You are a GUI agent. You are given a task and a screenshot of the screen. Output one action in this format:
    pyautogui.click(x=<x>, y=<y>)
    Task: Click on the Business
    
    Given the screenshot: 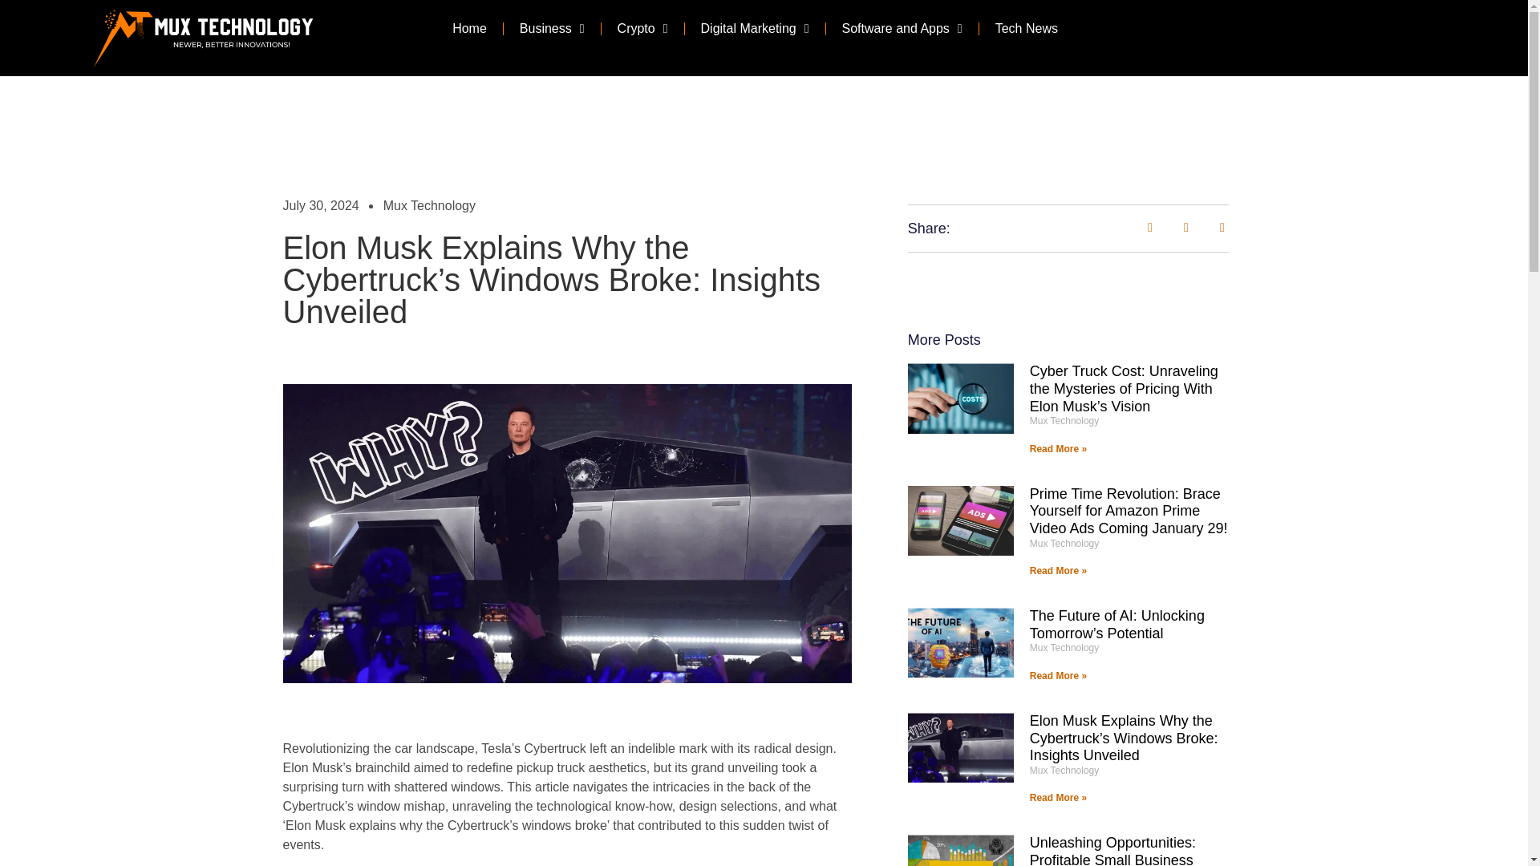 What is the action you would take?
    pyautogui.click(x=552, y=29)
    